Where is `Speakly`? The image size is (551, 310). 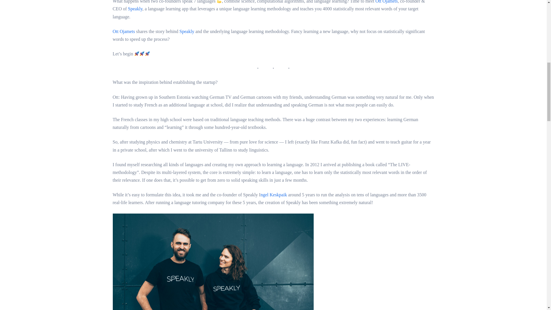
Speakly is located at coordinates (135, 9).